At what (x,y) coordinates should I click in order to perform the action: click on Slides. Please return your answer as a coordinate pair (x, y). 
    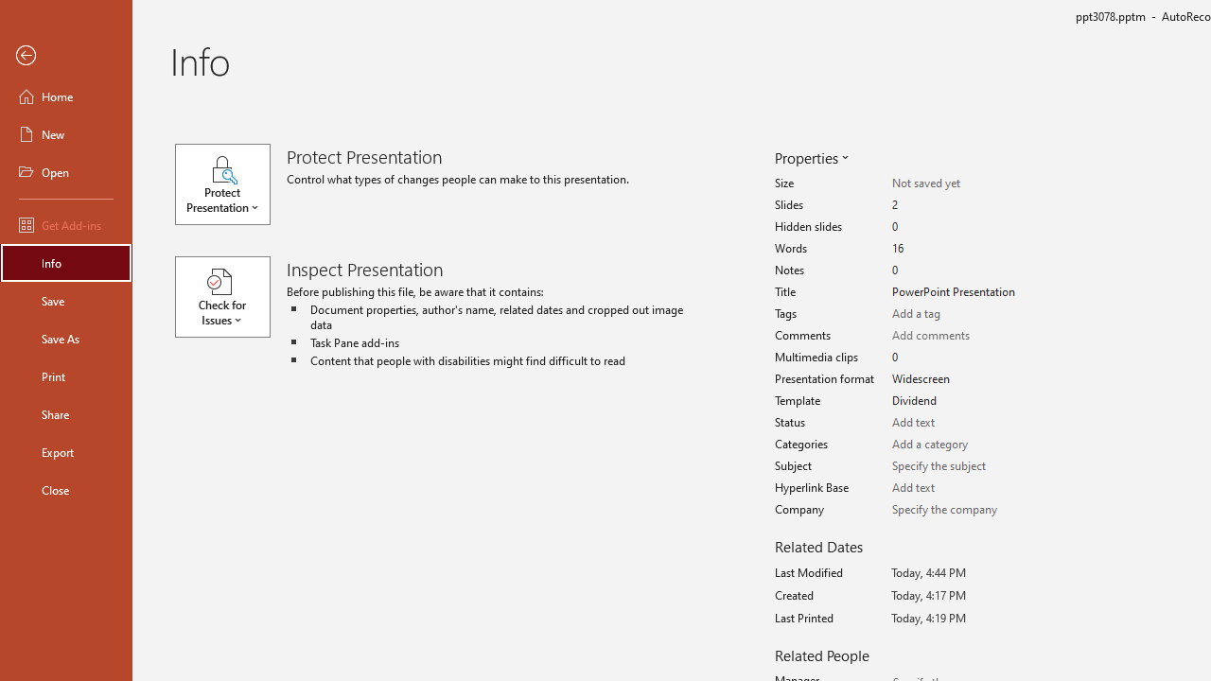
    Looking at the image, I should click on (957, 205).